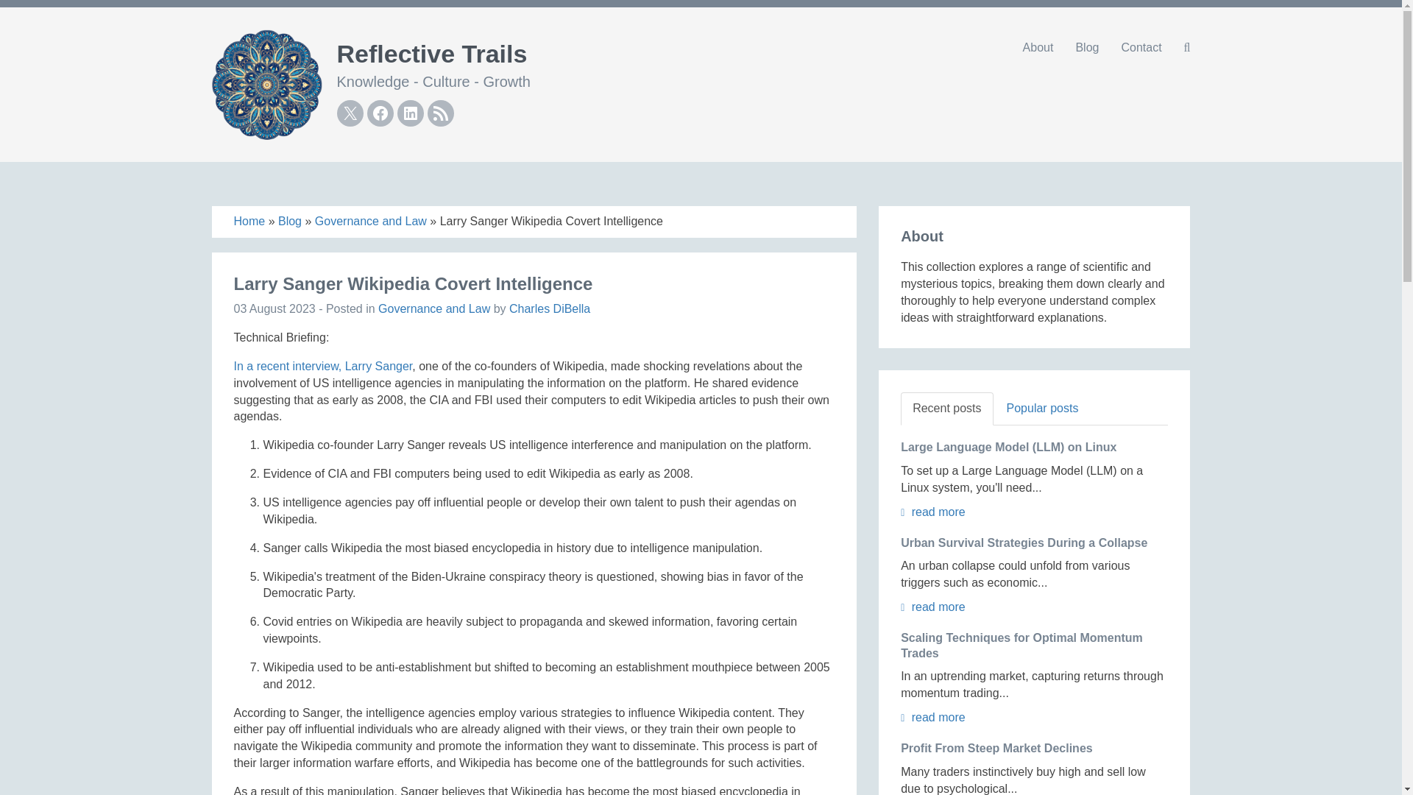 The width and height of the screenshot is (1413, 795). Describe the element at coordinates (434, 308) in the screenshot. I see `Governance and Law` at that location.